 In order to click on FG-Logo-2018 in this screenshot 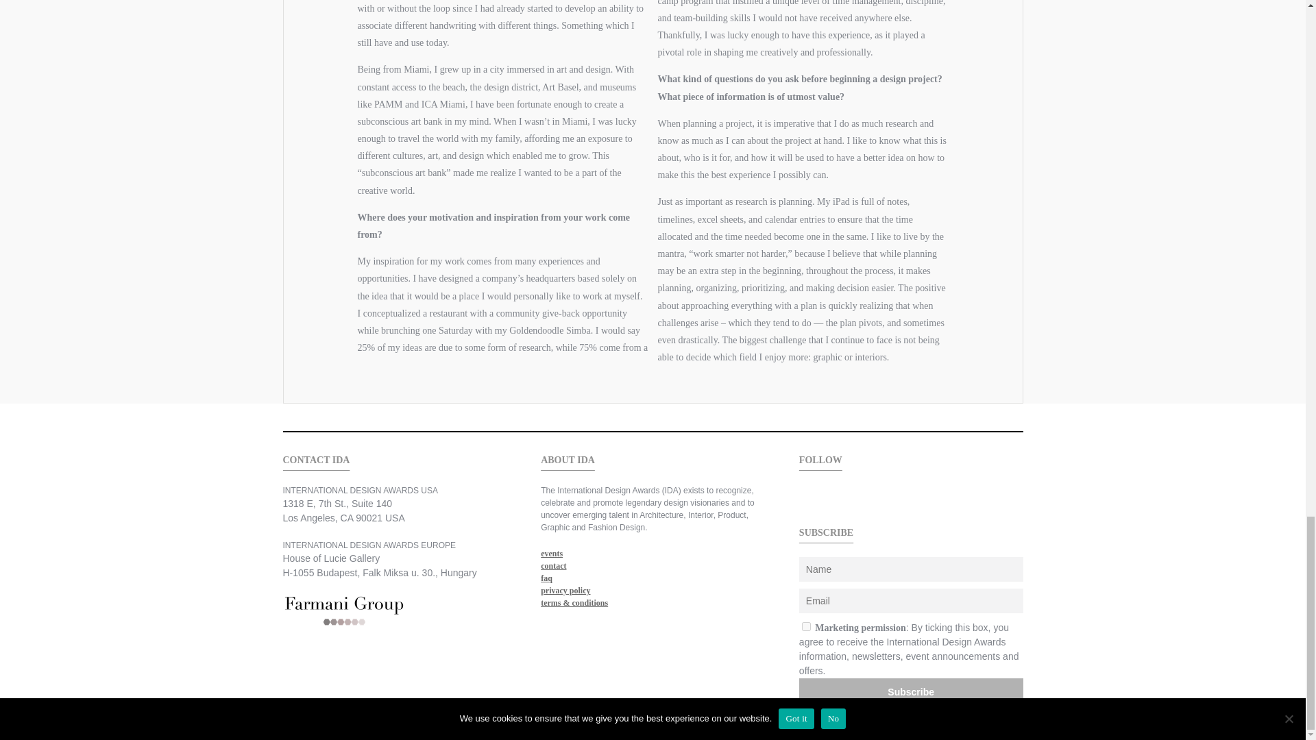, I will do `click(344, 610)`.